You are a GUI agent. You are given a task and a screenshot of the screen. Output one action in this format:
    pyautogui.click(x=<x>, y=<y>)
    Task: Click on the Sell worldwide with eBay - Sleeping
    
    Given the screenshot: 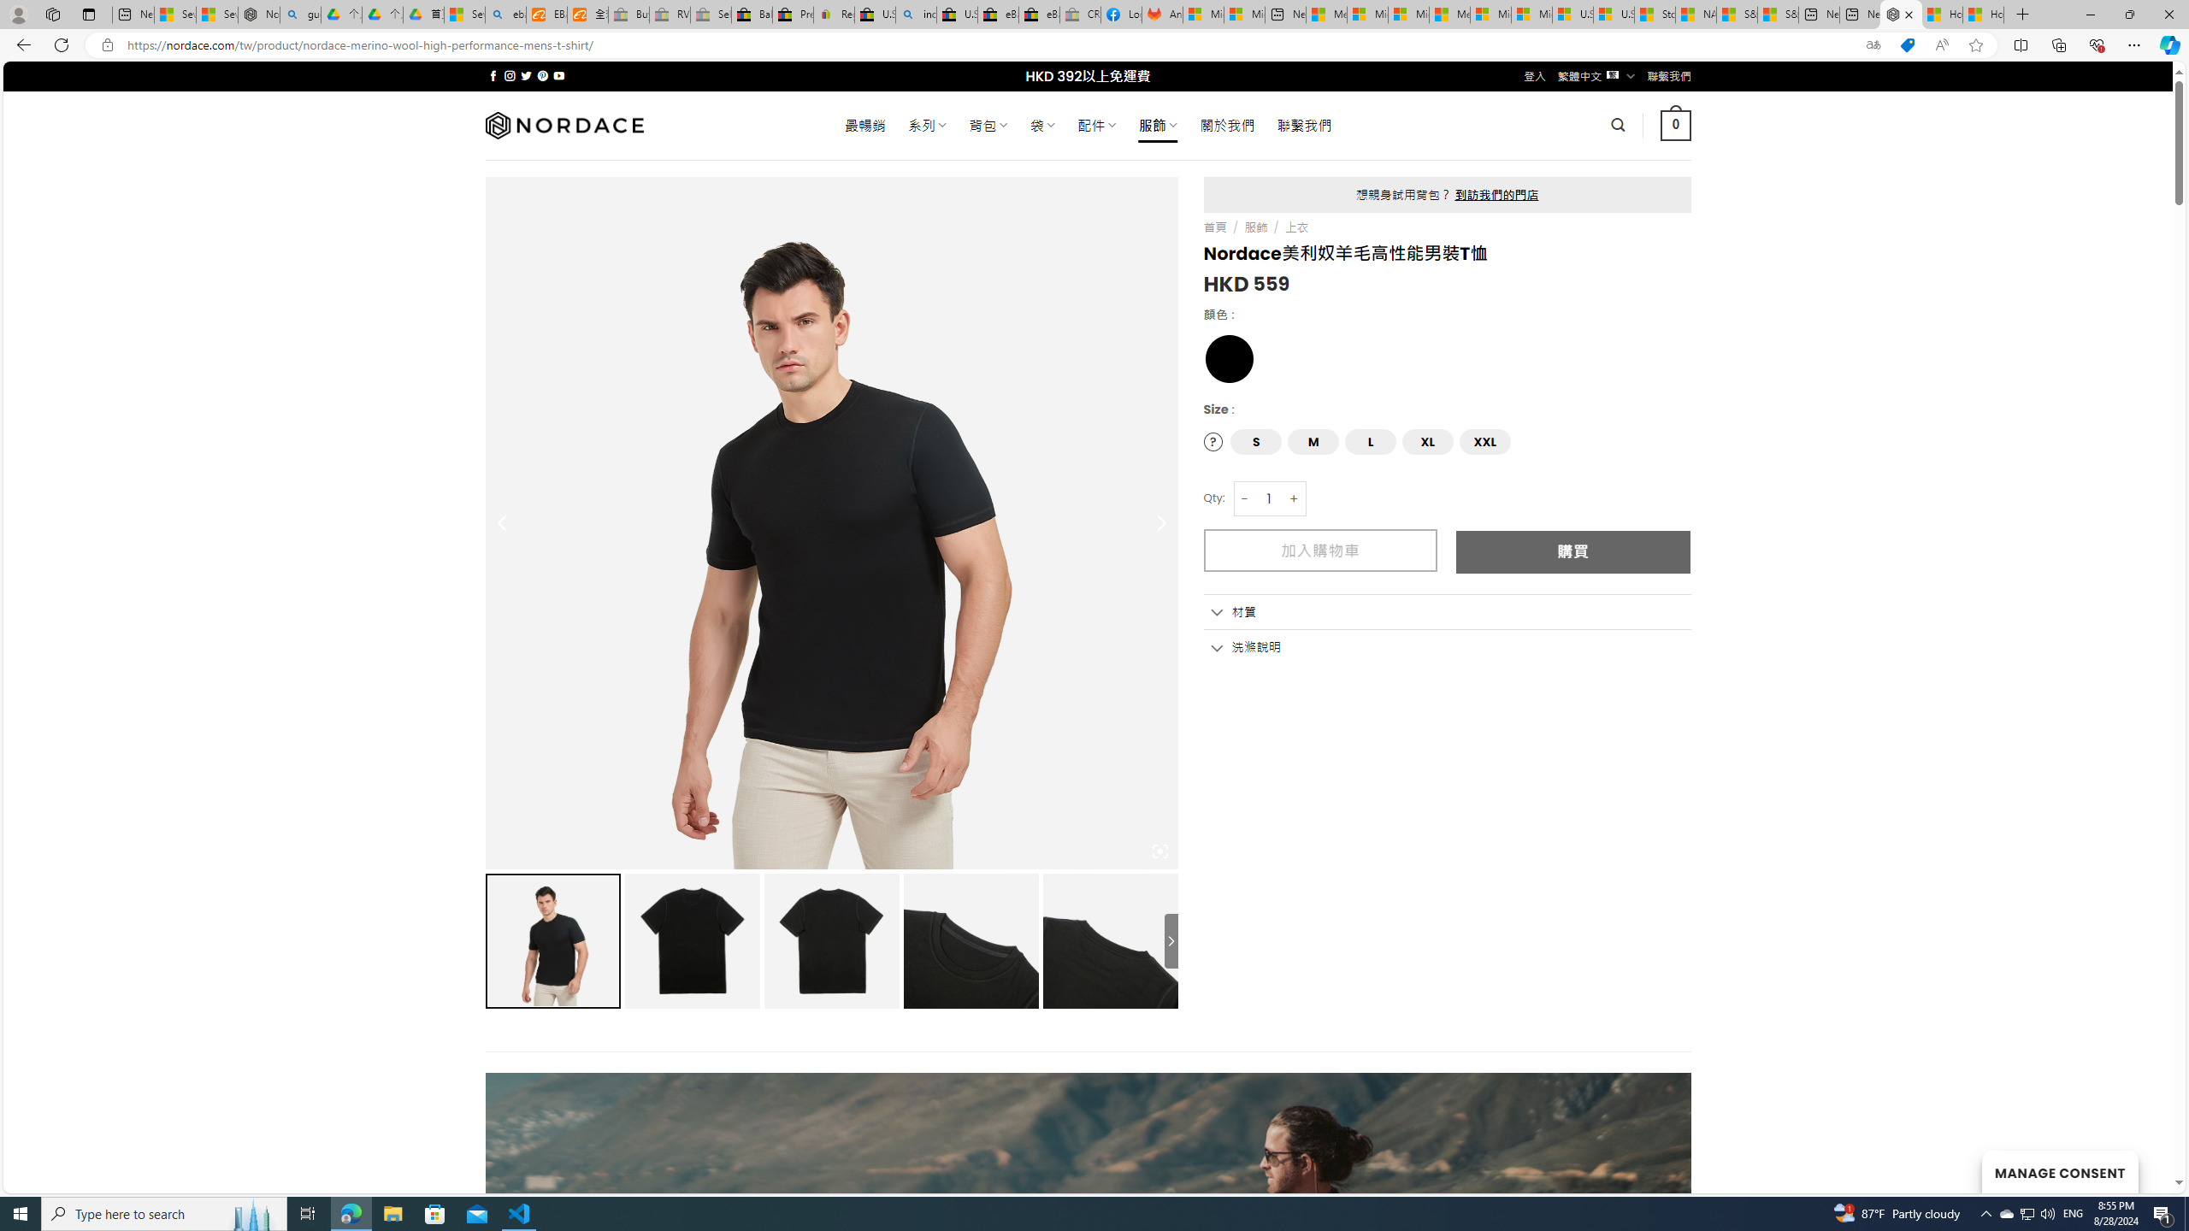 What is the action you would take?
    pyautogui.click(x=711, y=15)
    